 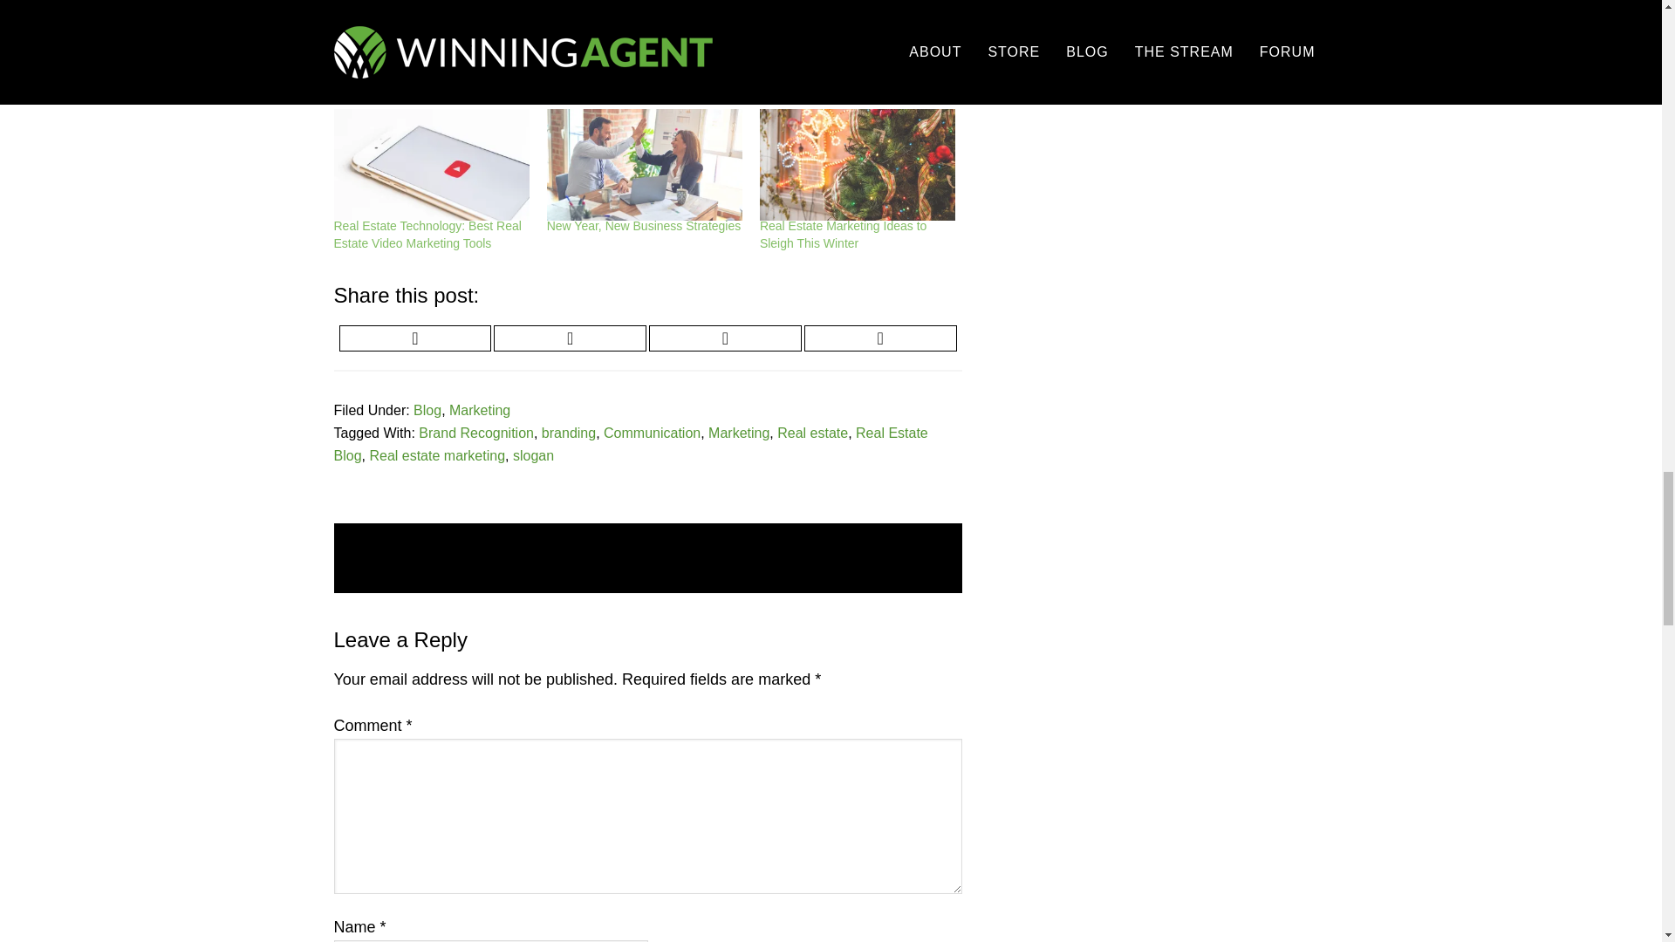 What do you see at coordinates (571, 338) in the screenshot?
I see `Share on Facebook` at bounding box center [571, 338].